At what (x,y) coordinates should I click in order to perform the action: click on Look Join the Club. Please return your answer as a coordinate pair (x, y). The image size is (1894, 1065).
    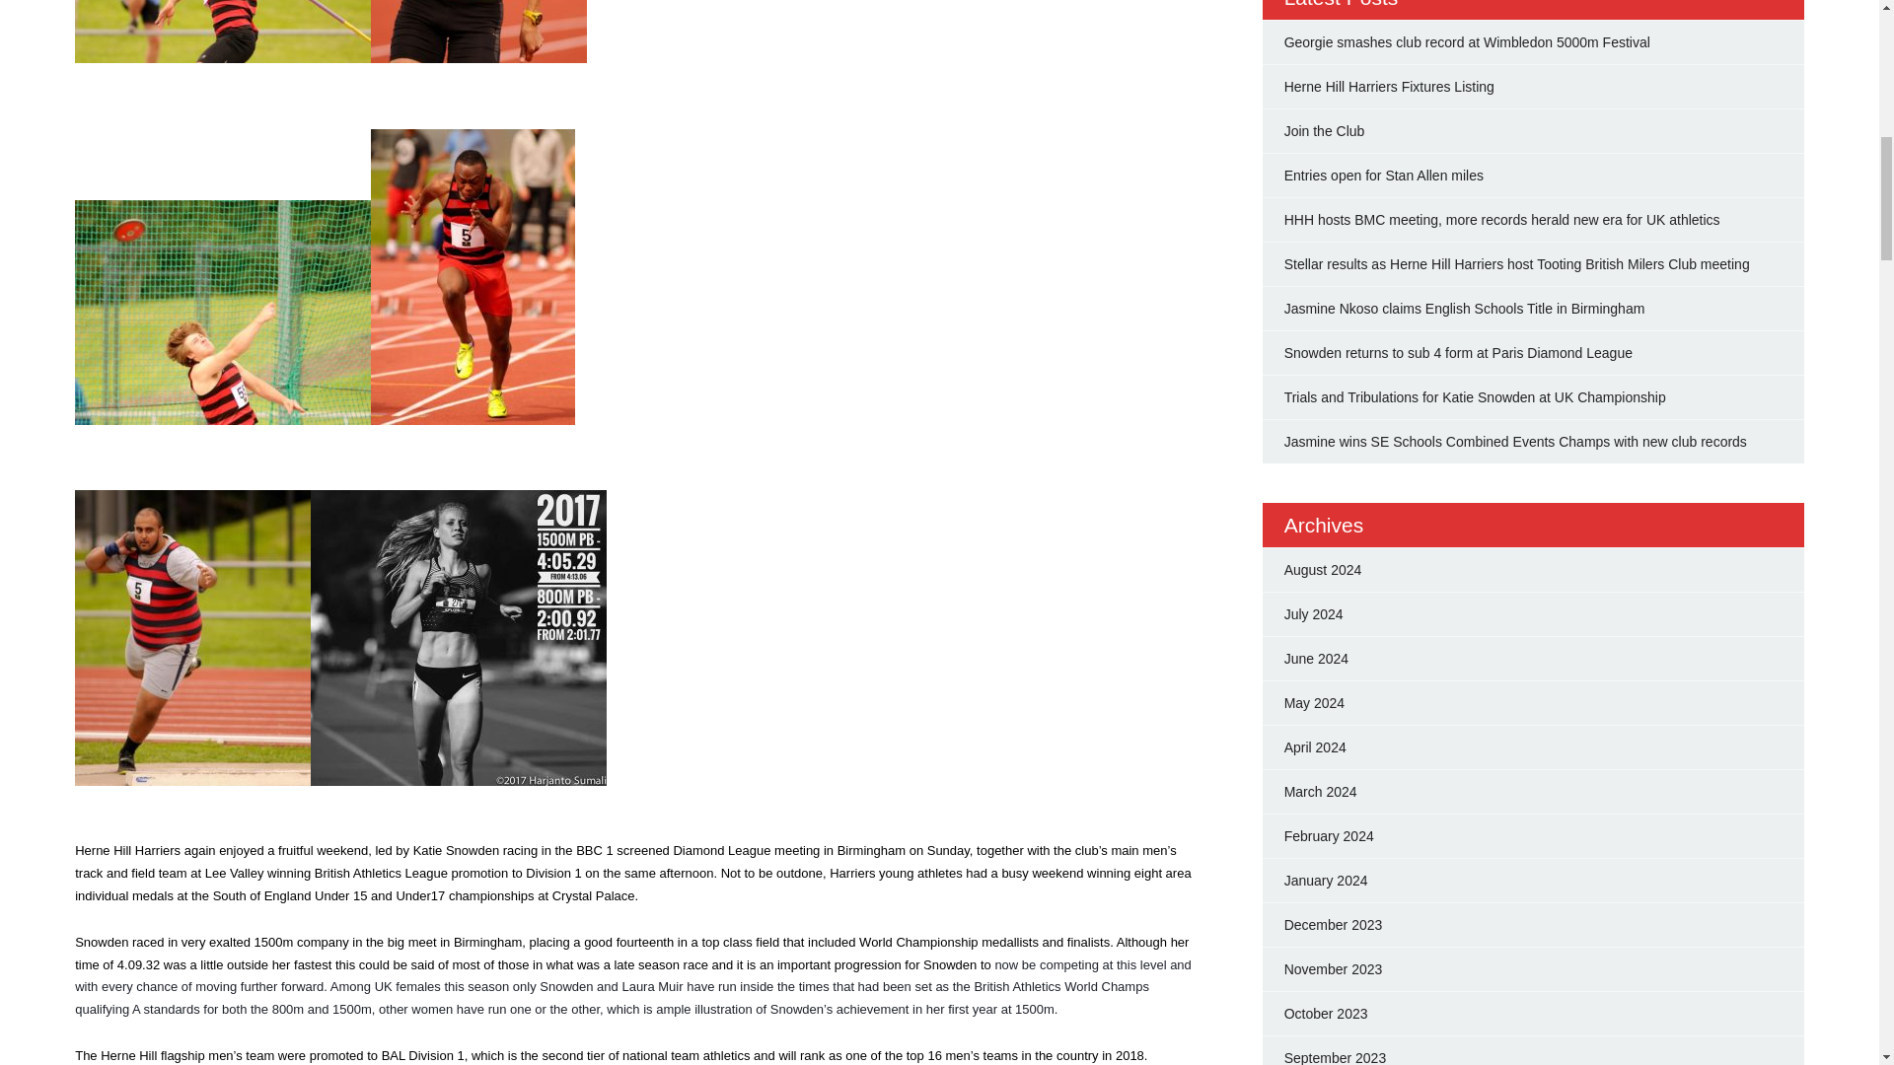
    Looking at the image, I should click on (1324, 131).